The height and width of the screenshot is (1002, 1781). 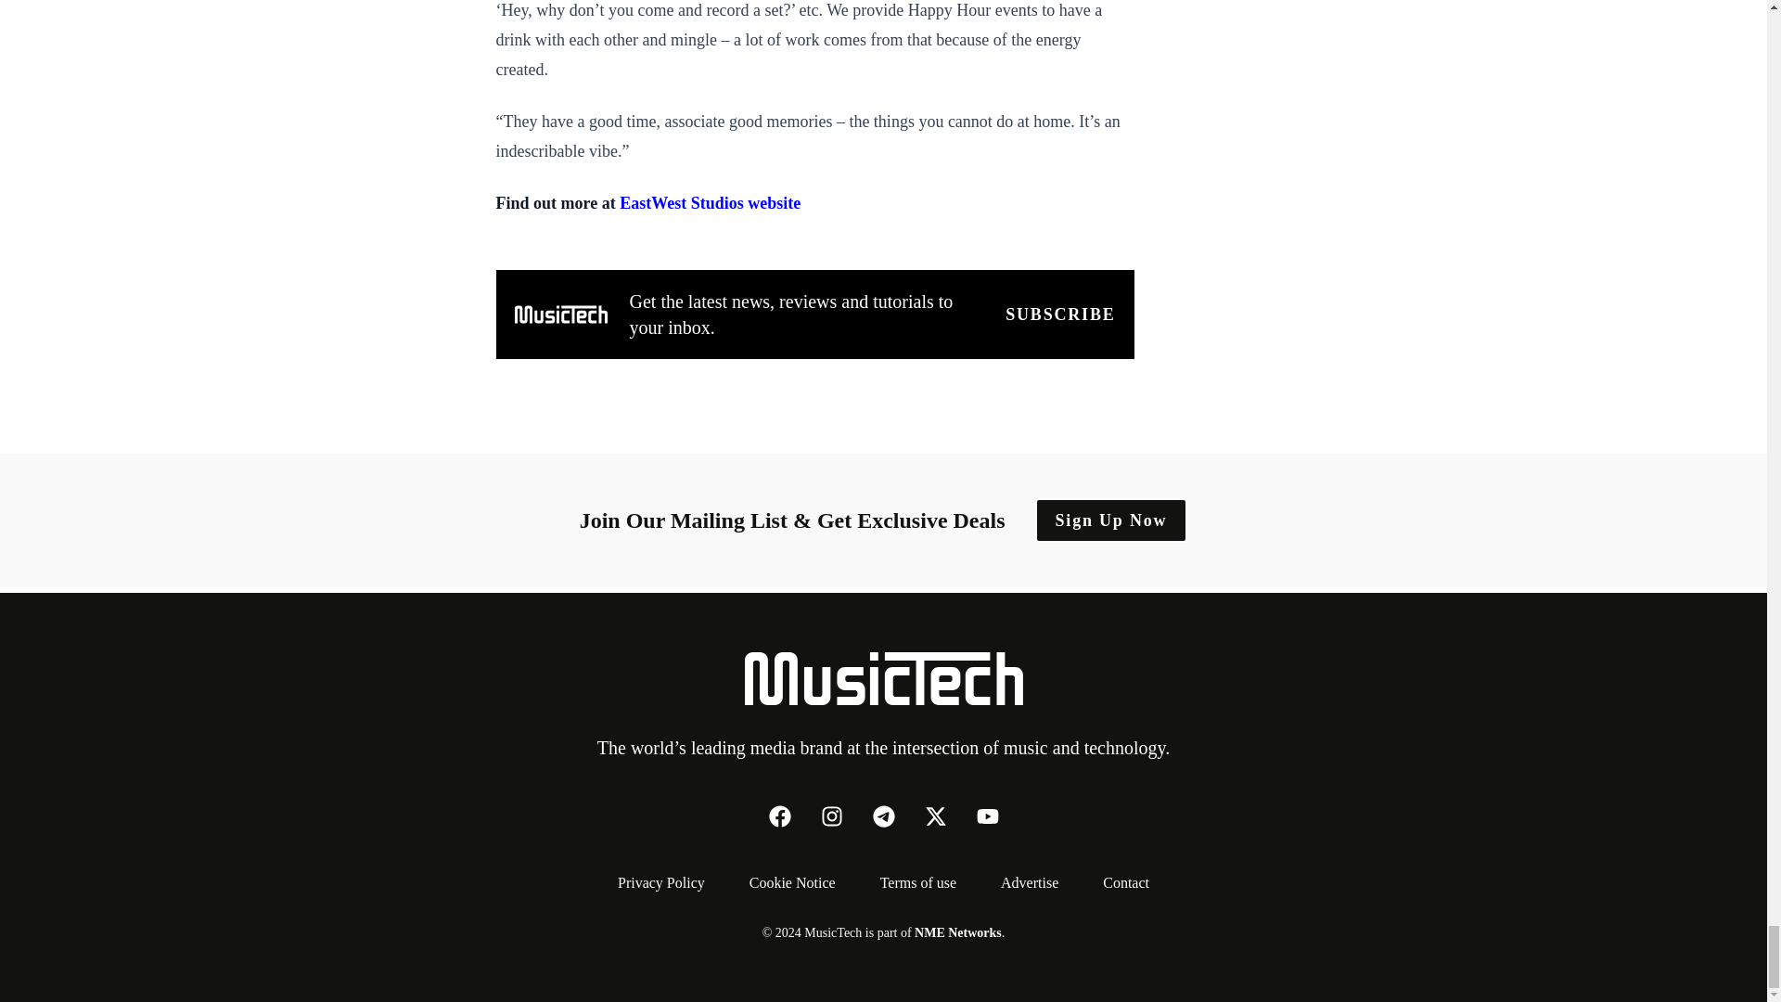 What do you see at coordinates (1059, 315) in the screenshot?
I see `Join our mailing list` at bounding box center [1059, 315].